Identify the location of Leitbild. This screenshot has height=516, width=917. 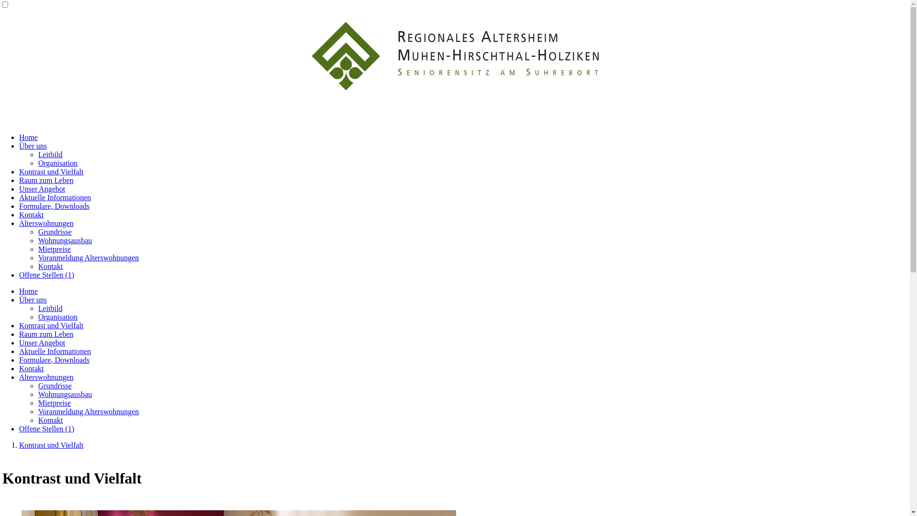
(51, 155).